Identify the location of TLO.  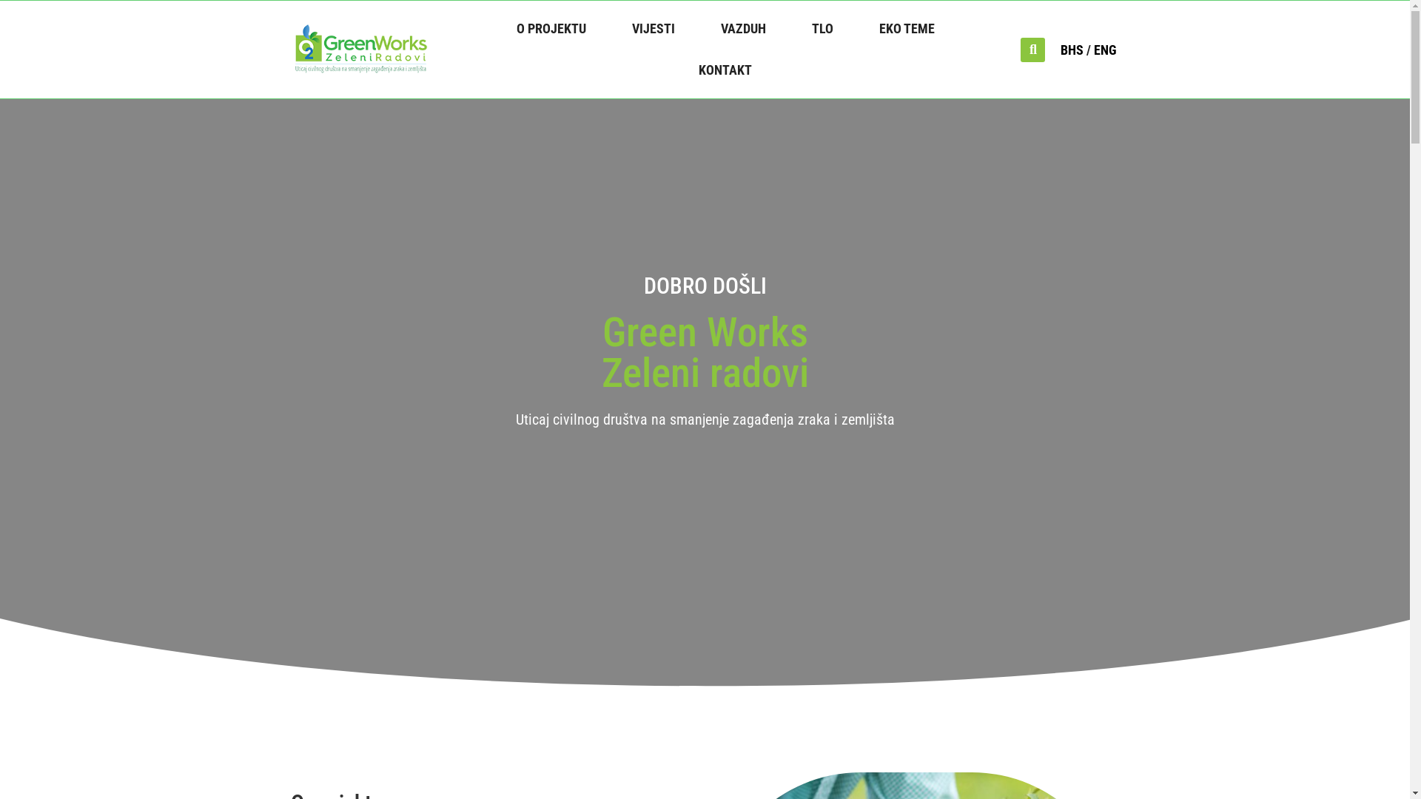
(823, 29).